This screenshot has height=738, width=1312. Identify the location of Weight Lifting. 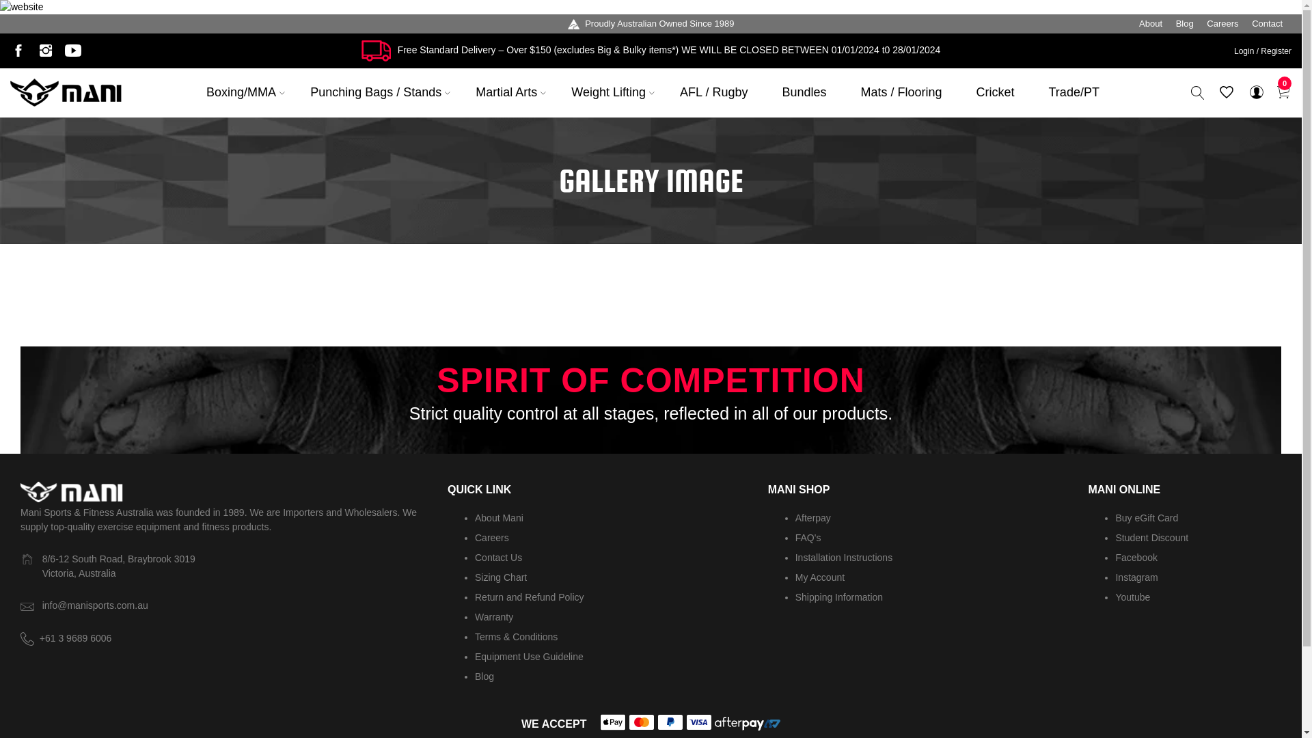
(608, 93).